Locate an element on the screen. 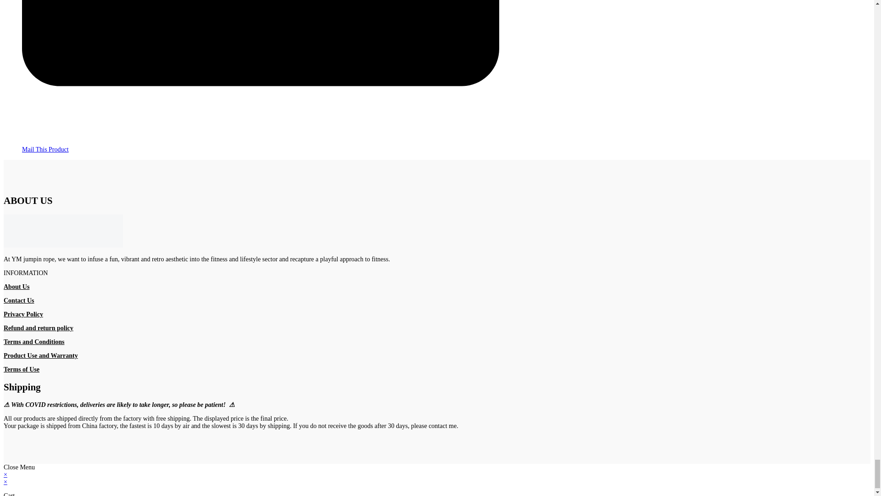 The height and width of the screenshot is (496, 881). Terms of Use is located at coordinates (21, 369).